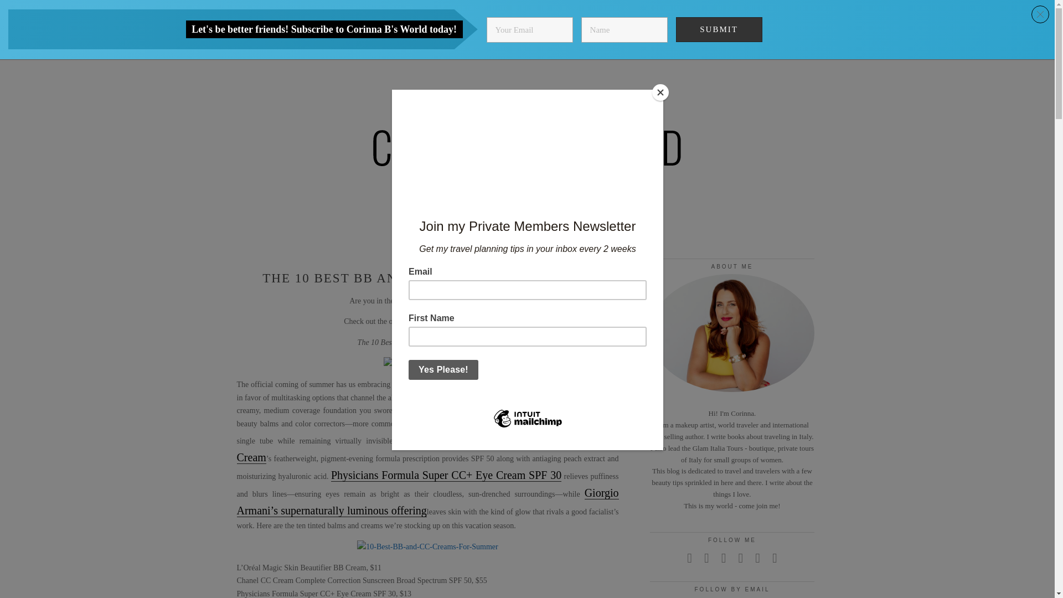  I want to click on Best-BB-and-CC-Creams-For-Summer, so click(427, 547).